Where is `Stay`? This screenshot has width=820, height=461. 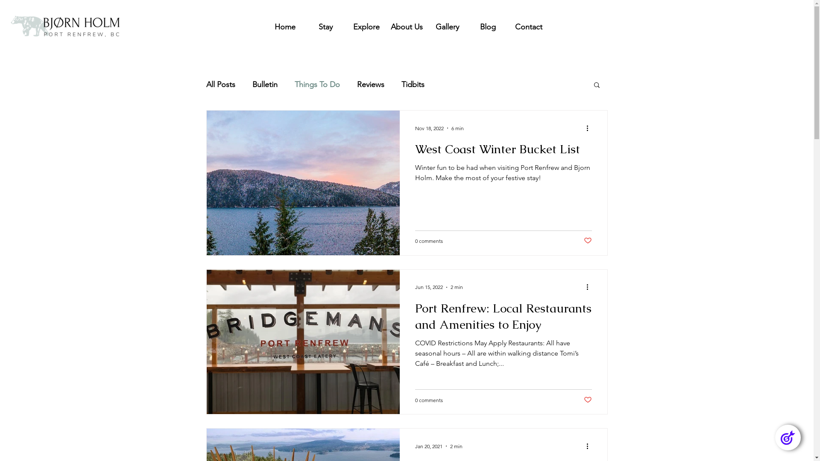
Stay is located at coordinates (325, 27).